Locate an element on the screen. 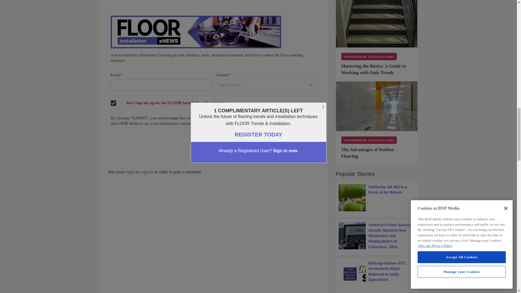 Image resolution: width=521 pixels, height=293 pixels. California AB 863 Is a Point of No Return  is located at coordinates (377, 198).